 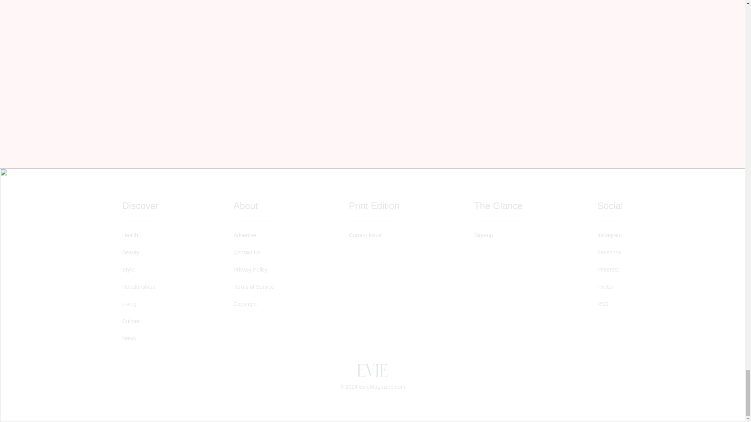 What do you see at coordinates (253, 235) in the screenshot?
I see `Advertise` at bounding box center [253, 235].